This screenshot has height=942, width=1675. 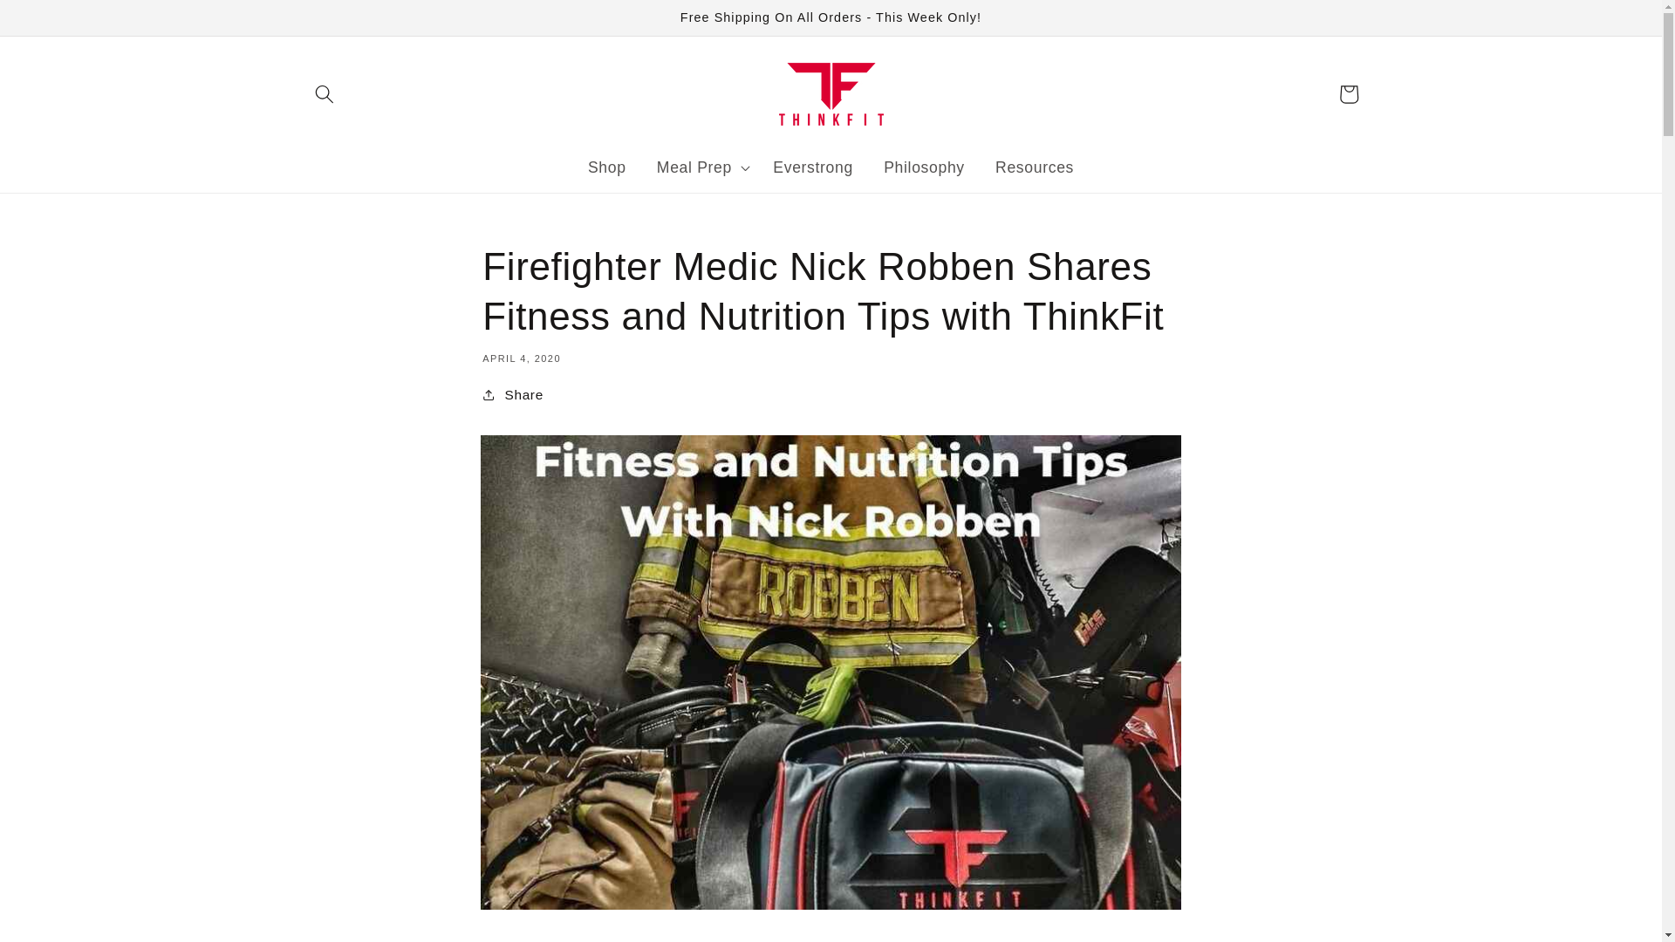 What do you see at coordinates (607, 168) in the screenshot?
I see `Shop` at bounding box center [607, 168].